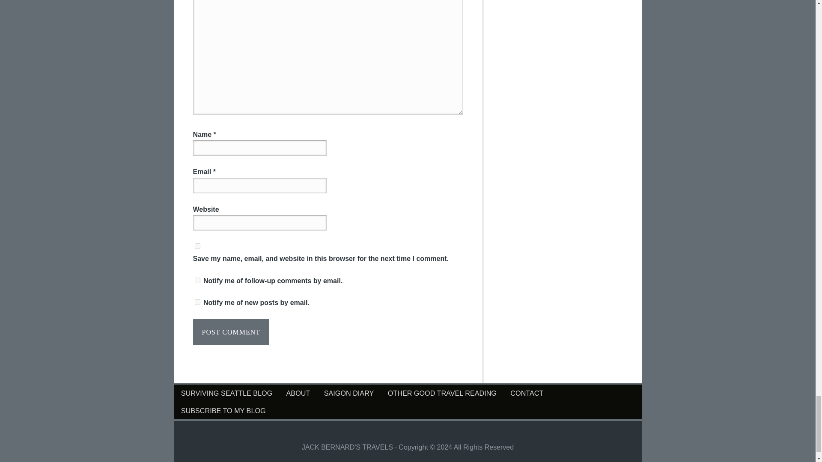 The image size is (822, 462). Describe the element at coordinates (197, 246) in the screenshot. I see `yes` at that location.